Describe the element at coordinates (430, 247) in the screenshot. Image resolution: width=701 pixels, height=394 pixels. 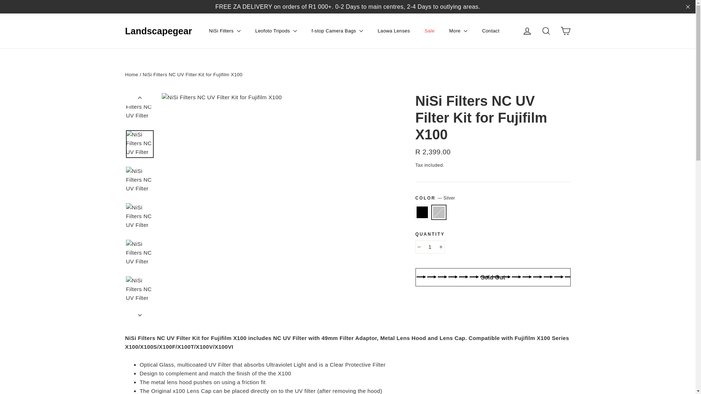
I see `1` at that location.